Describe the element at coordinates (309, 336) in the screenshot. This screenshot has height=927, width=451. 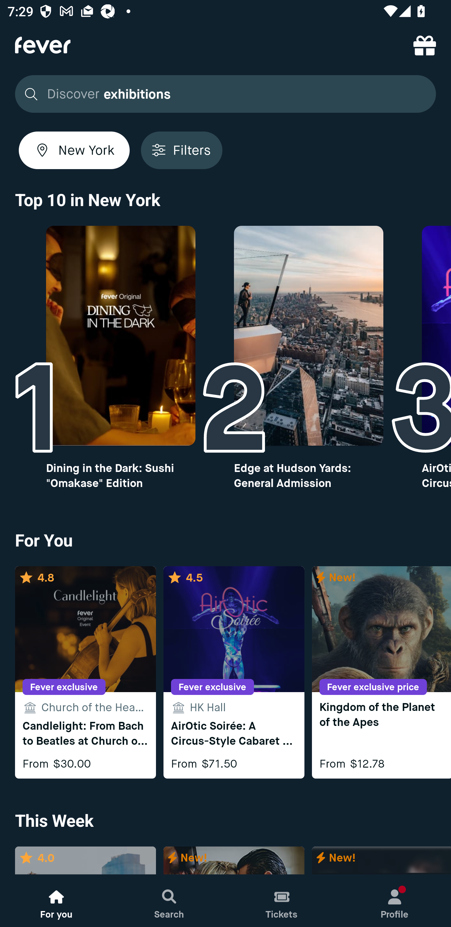
I see `Top10 image` at that location.